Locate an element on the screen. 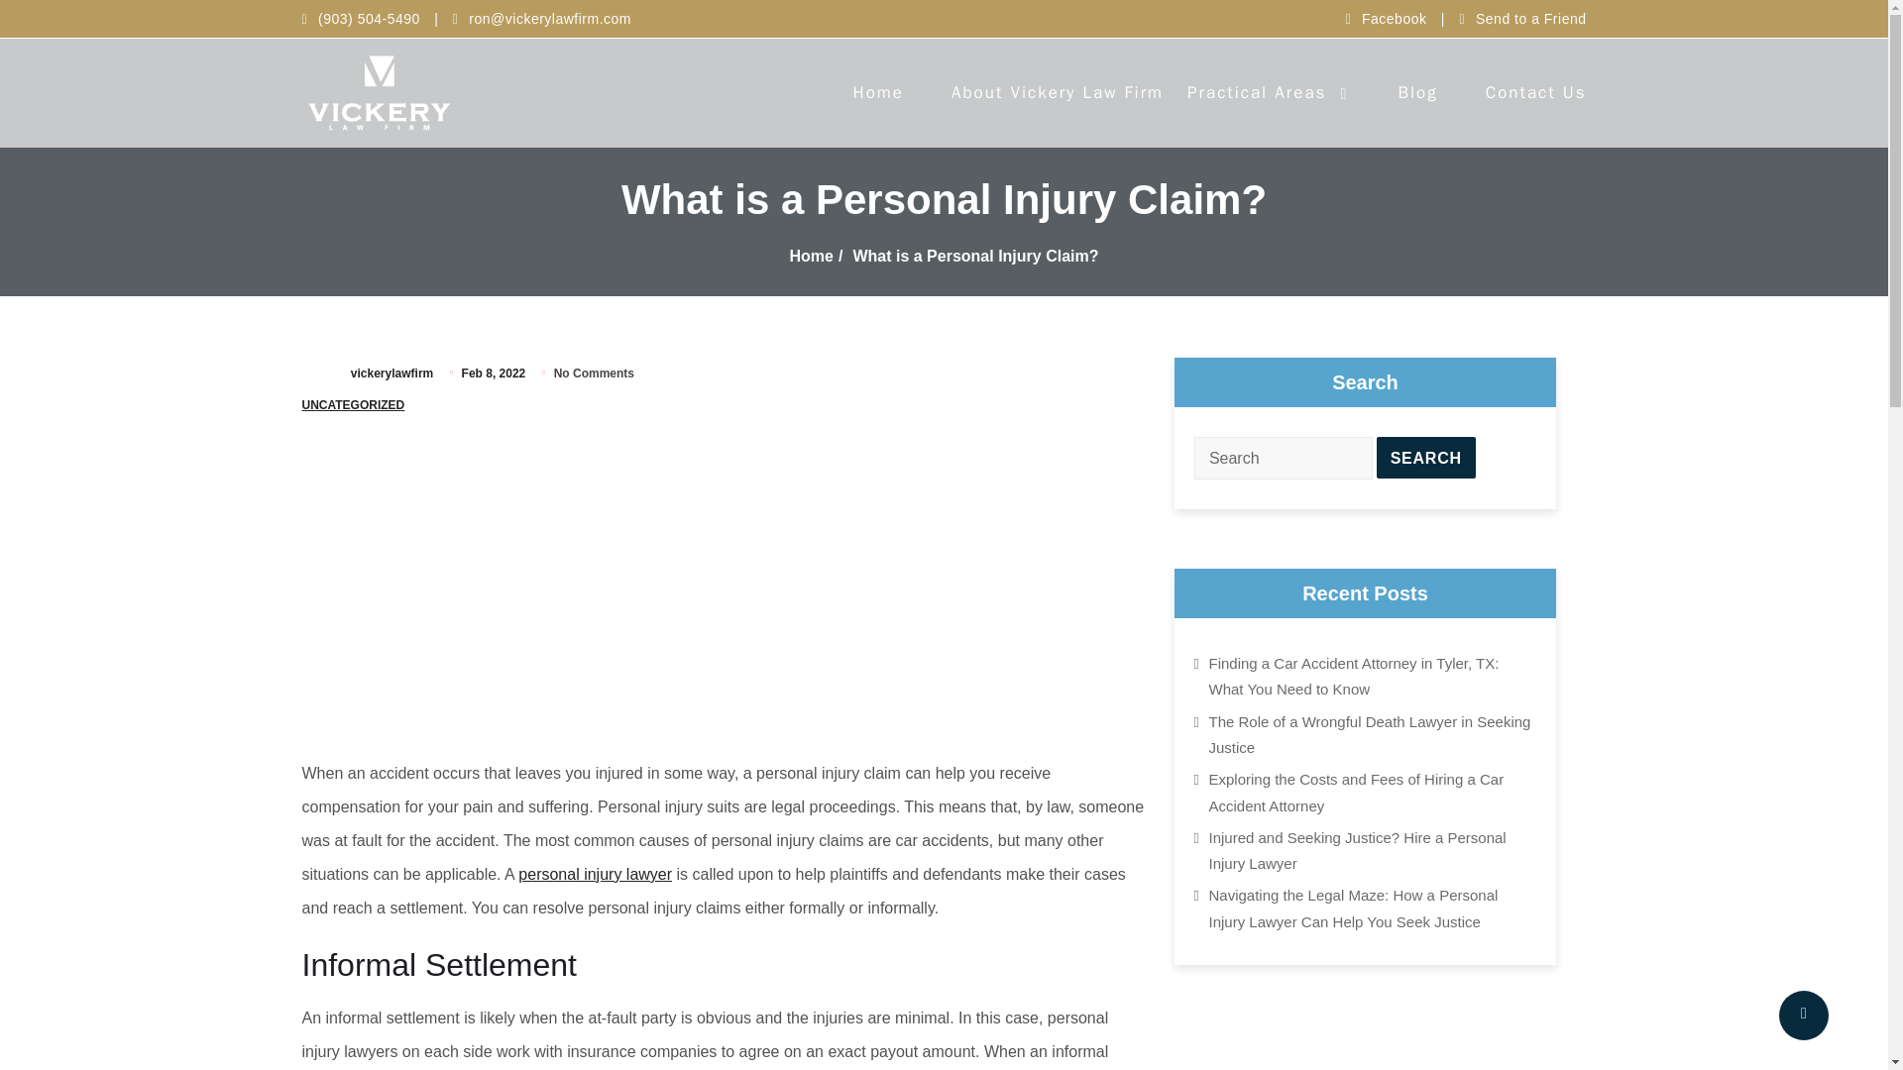 This screenshot has width=1903, height=1070. Practical Areas is located at coordinates (1257, 92).